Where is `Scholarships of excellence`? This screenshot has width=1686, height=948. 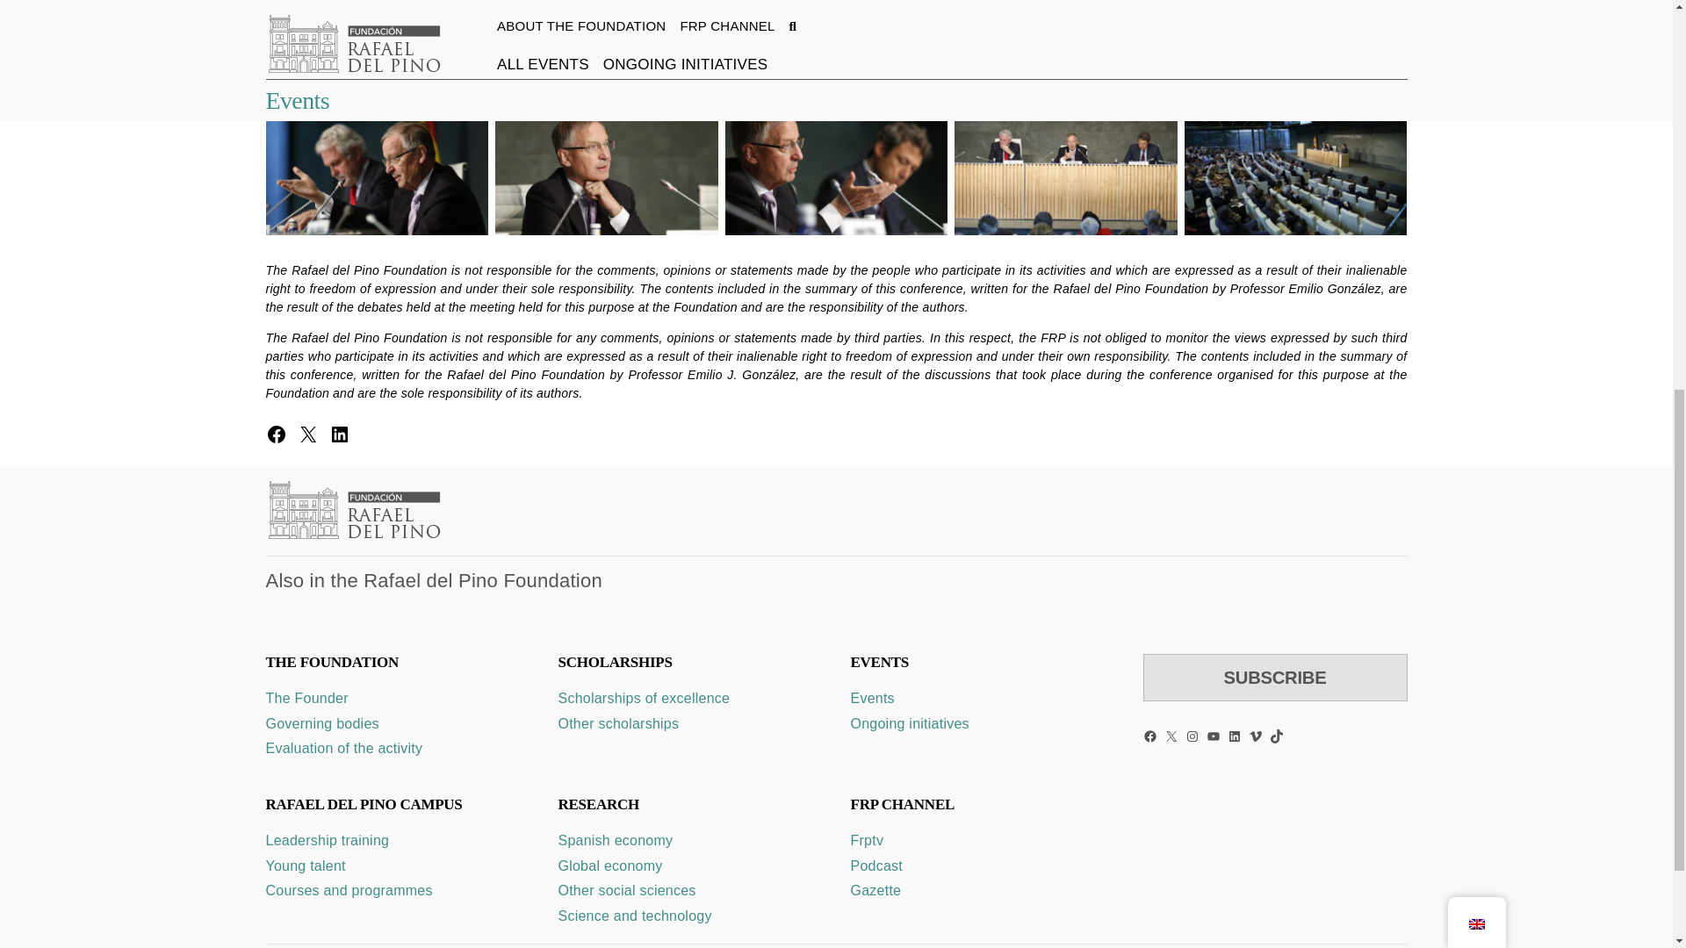
Scholarships of excellence is located at coordinates (644, 698).